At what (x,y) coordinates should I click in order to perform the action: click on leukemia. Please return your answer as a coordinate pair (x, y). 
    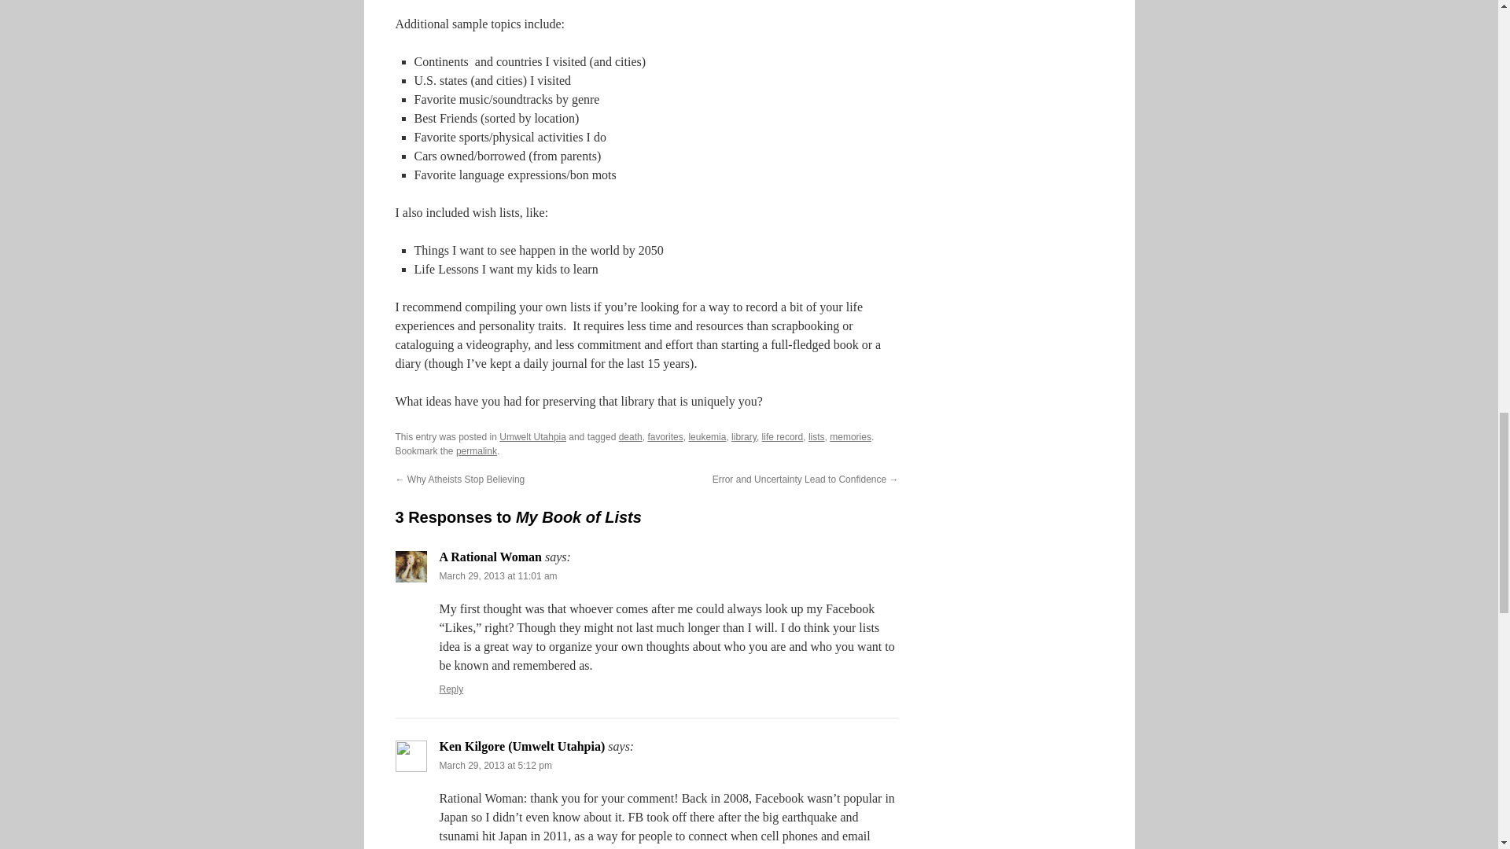
    Looking at the image, I should click on (707, 436).